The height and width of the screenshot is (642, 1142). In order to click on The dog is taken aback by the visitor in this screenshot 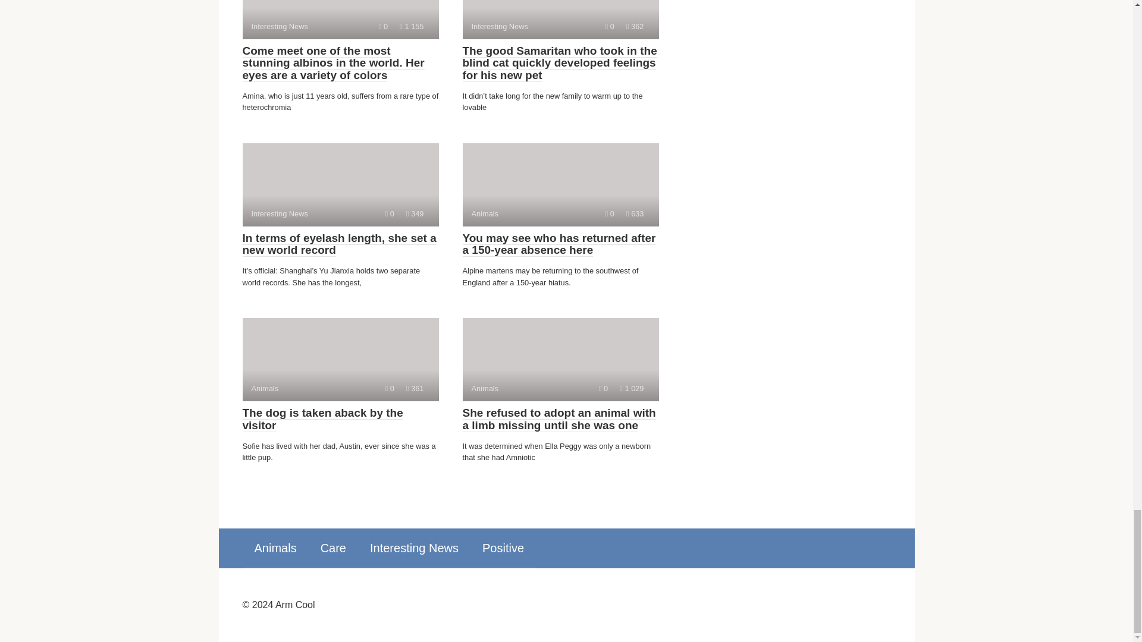, I will do `click(340, 359)`.